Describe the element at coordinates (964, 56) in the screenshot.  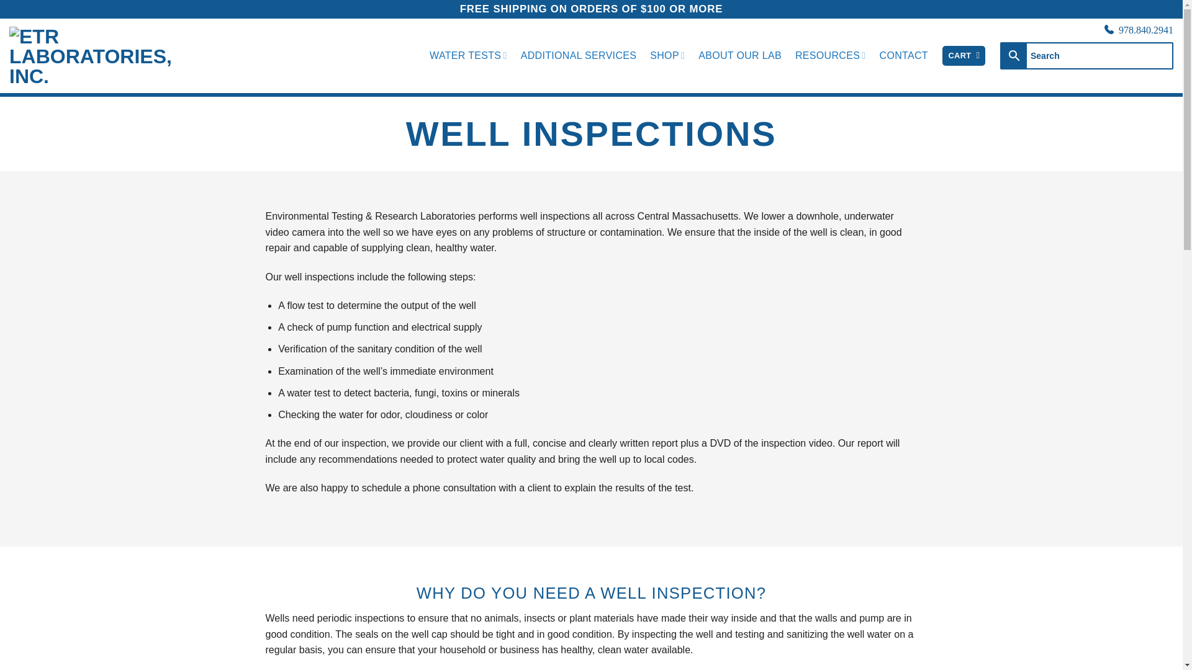
I see `CART` at that location.